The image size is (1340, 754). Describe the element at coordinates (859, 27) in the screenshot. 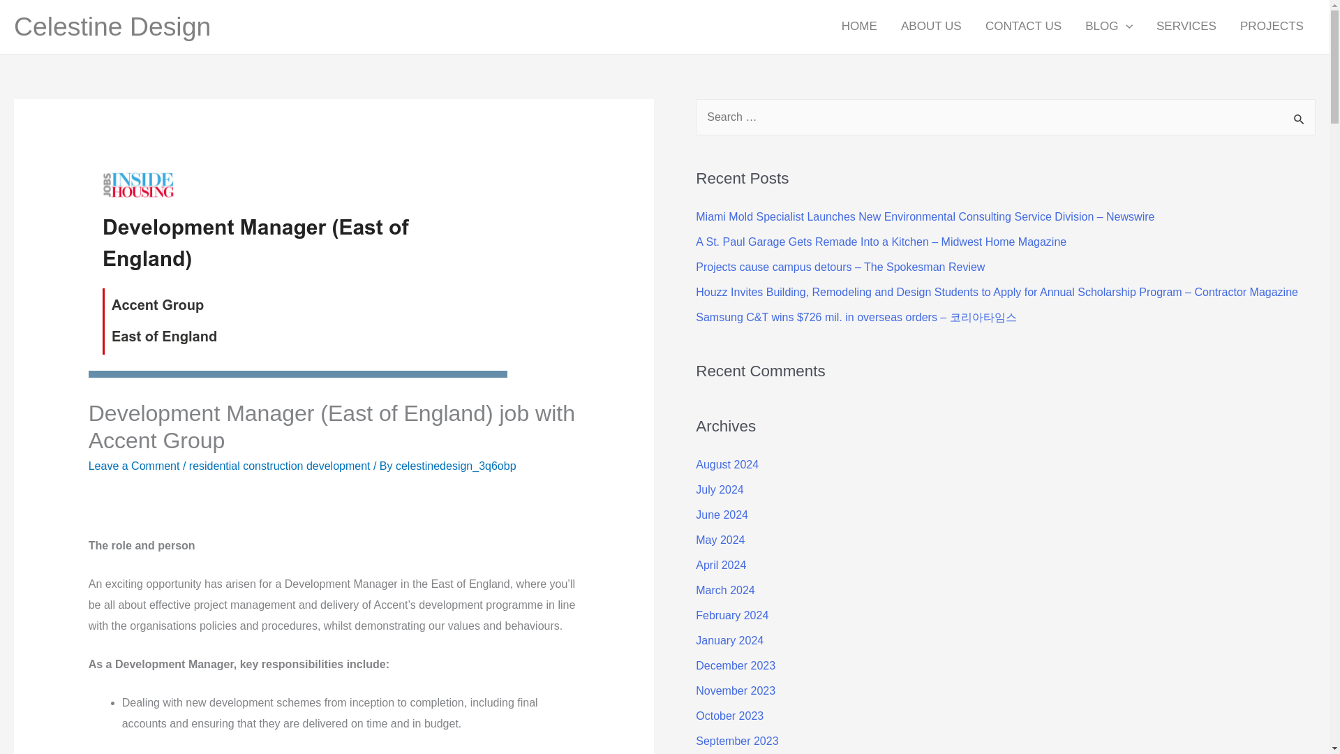

I see `HOME` at that location.